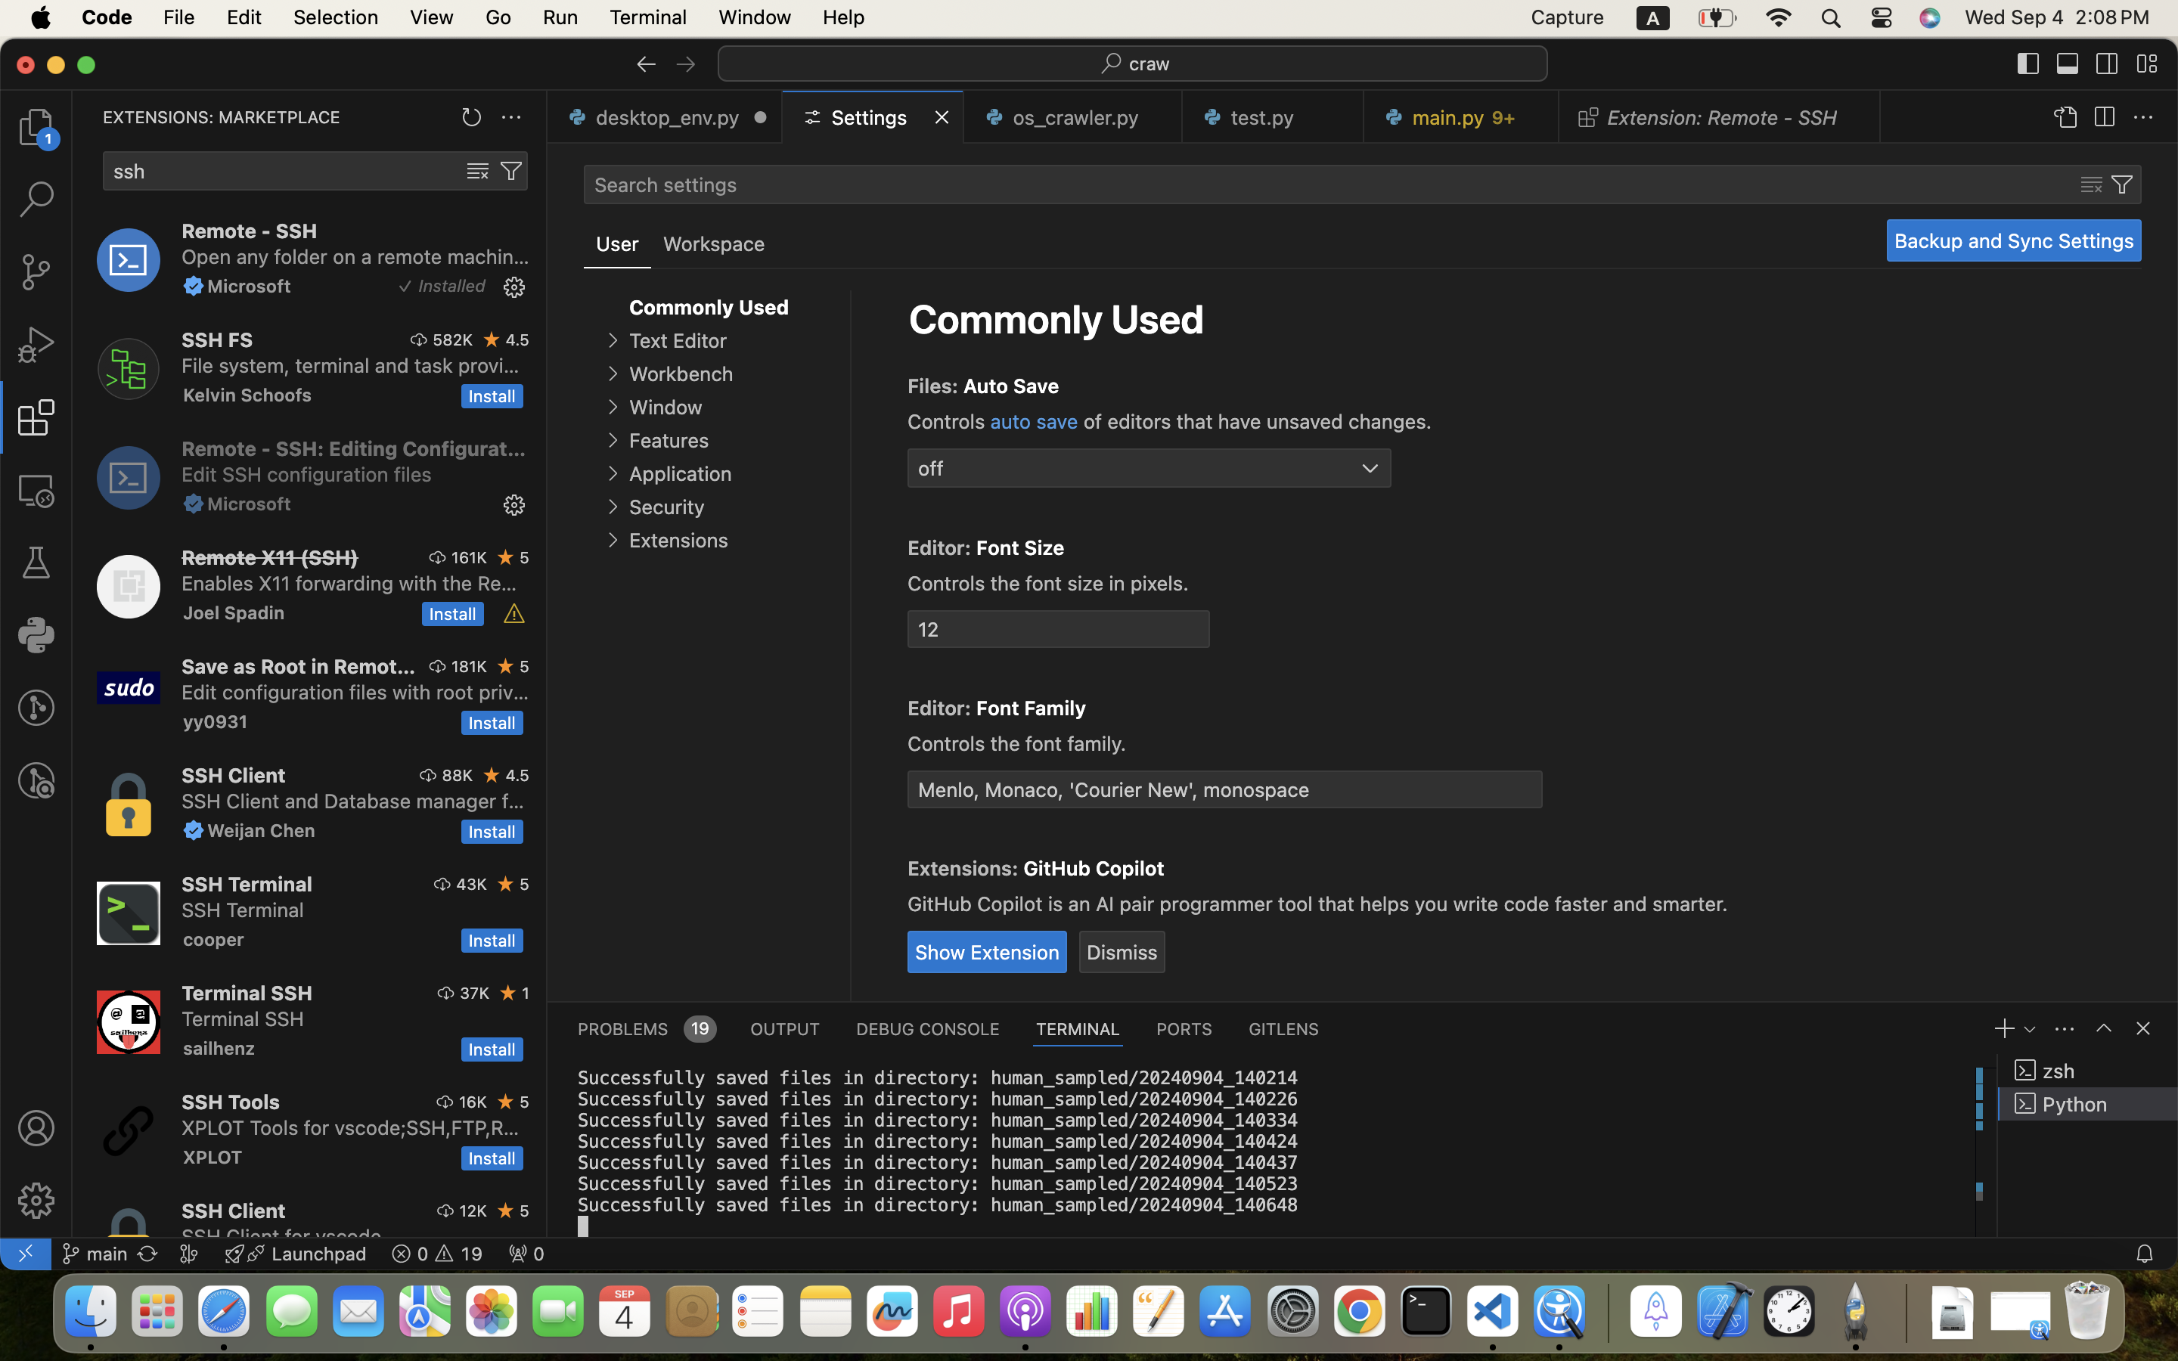  I want to click on 37K, so click(475, 993).